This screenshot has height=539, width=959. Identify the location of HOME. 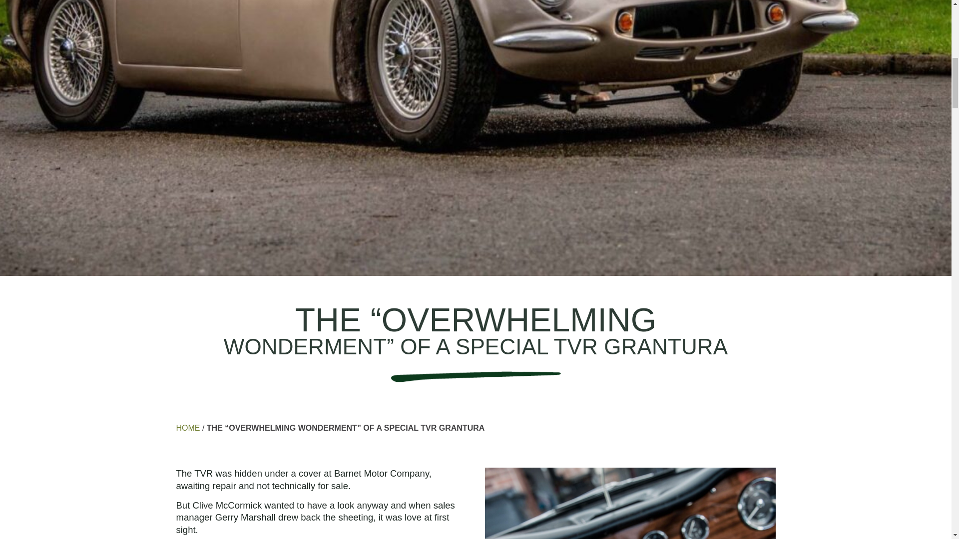
(187, 428).